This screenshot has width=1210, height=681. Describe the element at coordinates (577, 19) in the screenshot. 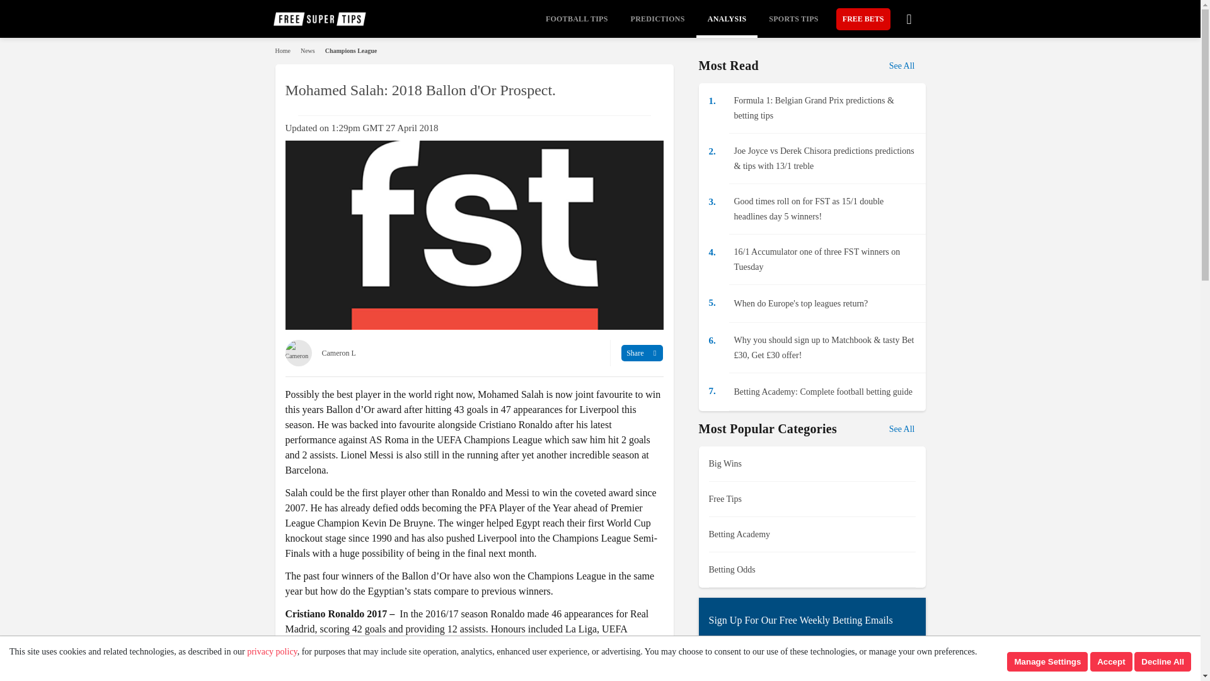

I see `FOOTBALL TIPS` at that location.